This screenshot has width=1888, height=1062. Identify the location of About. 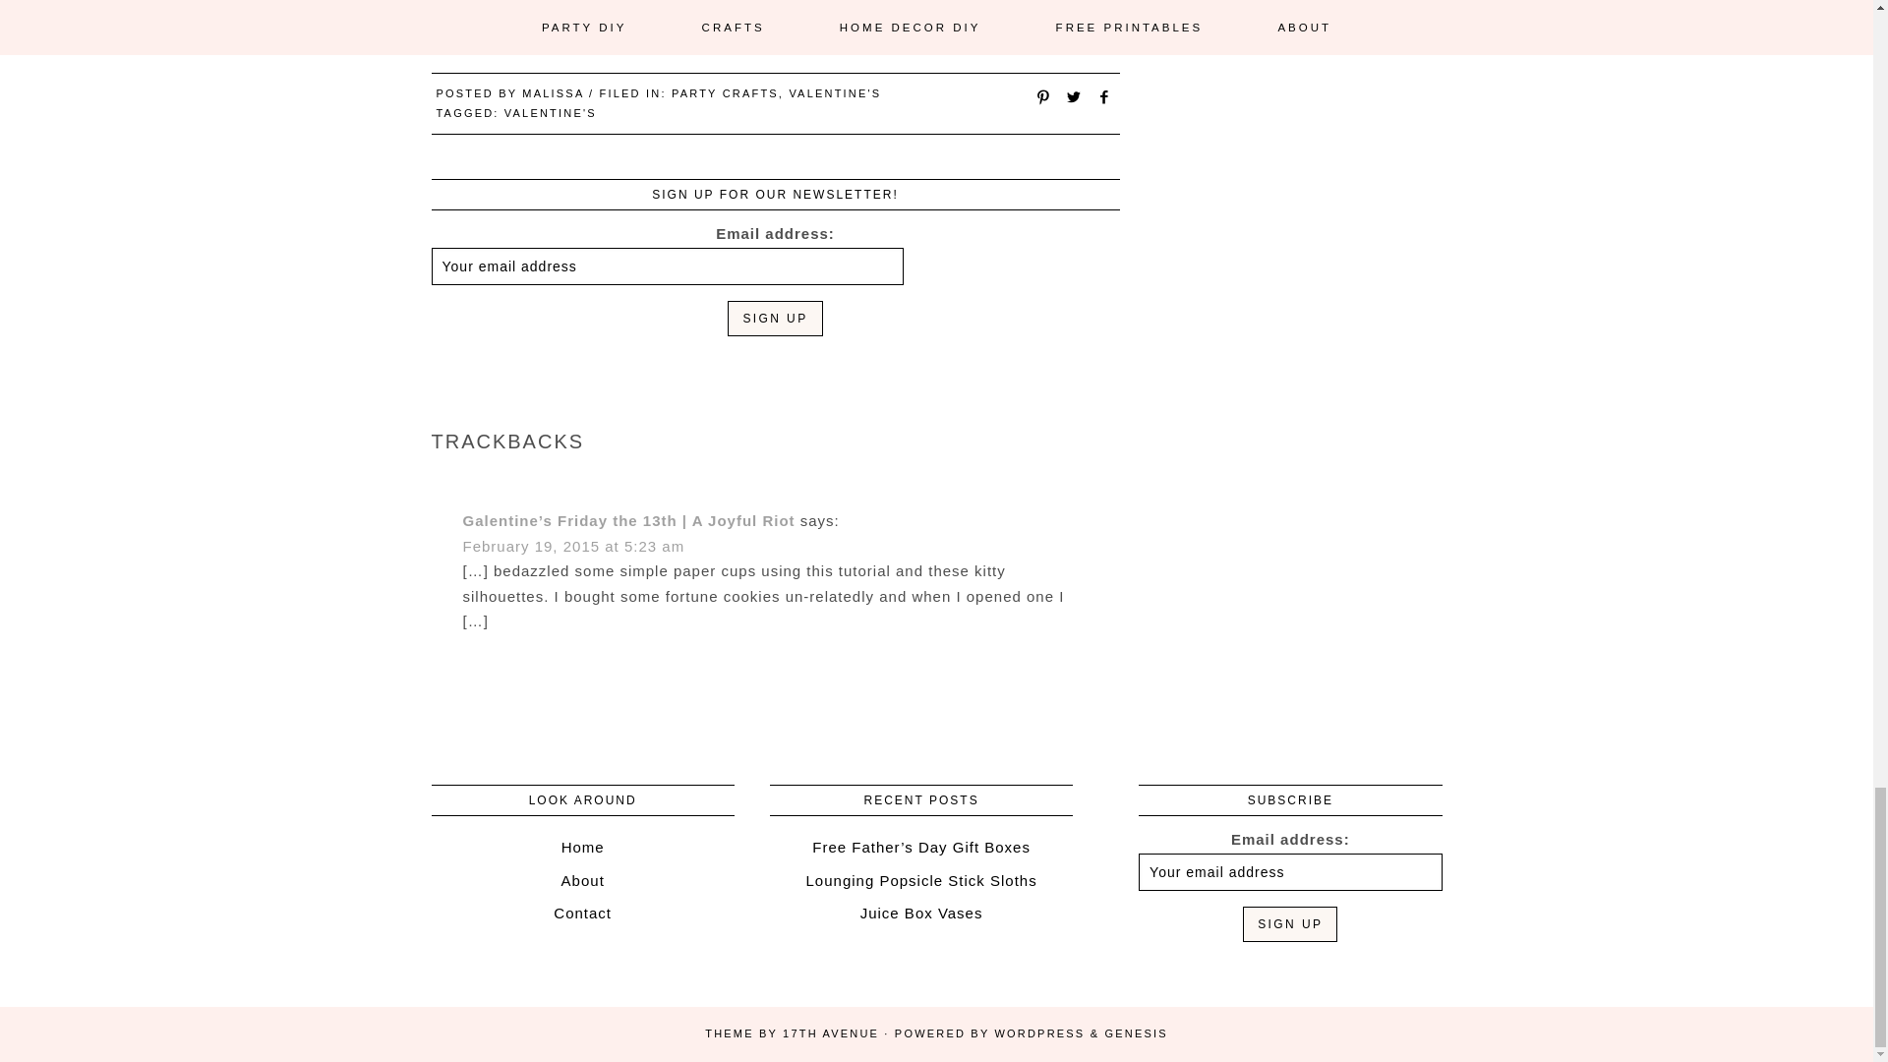
(582, 879).